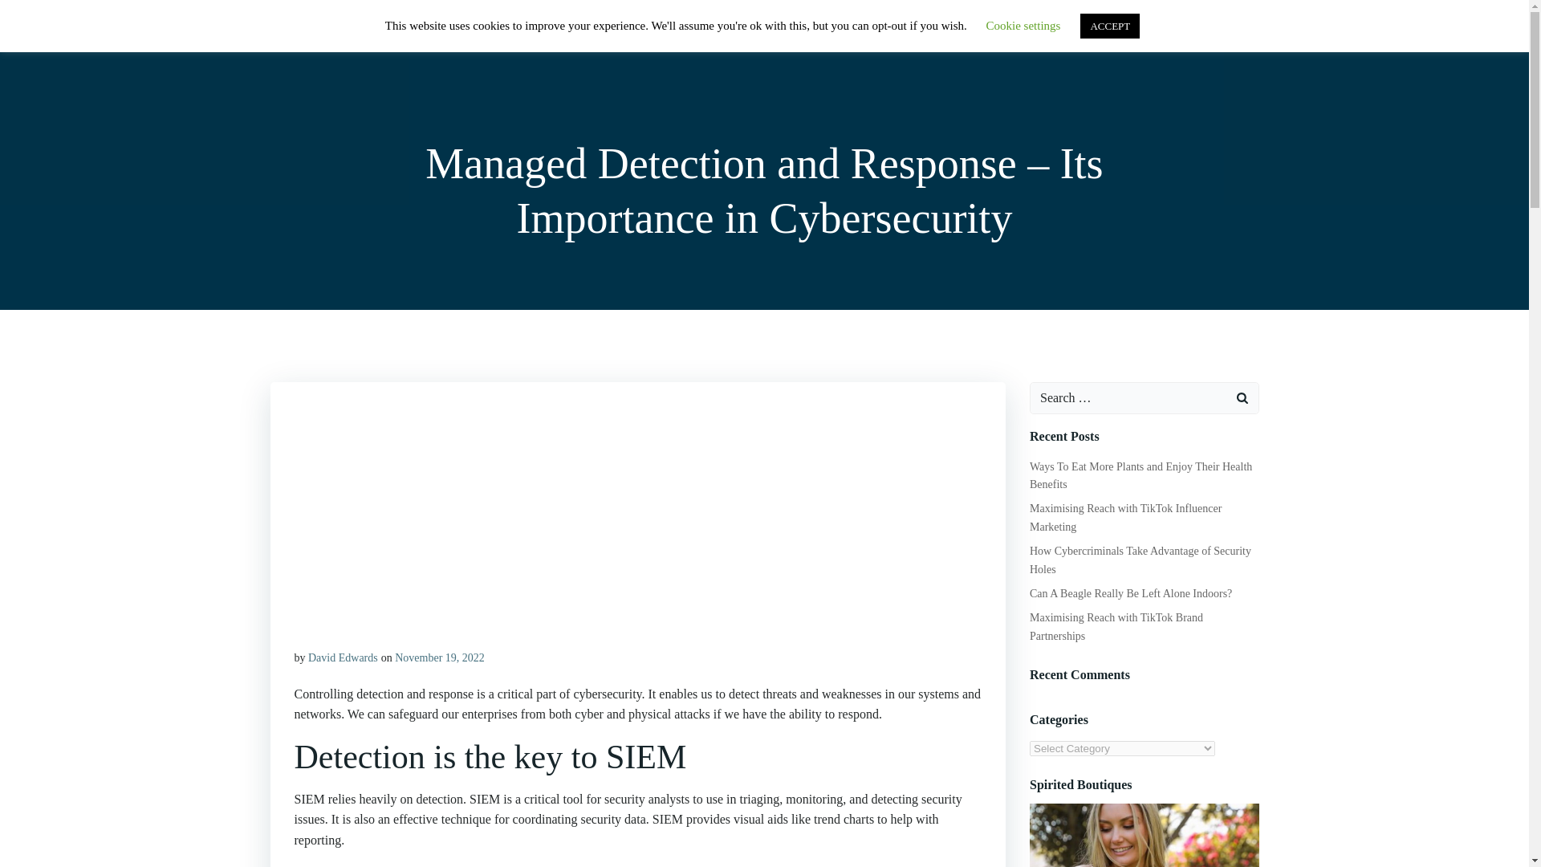 The image size is (1541, 867). I want to click on ABOUT, so click(1136, 35).